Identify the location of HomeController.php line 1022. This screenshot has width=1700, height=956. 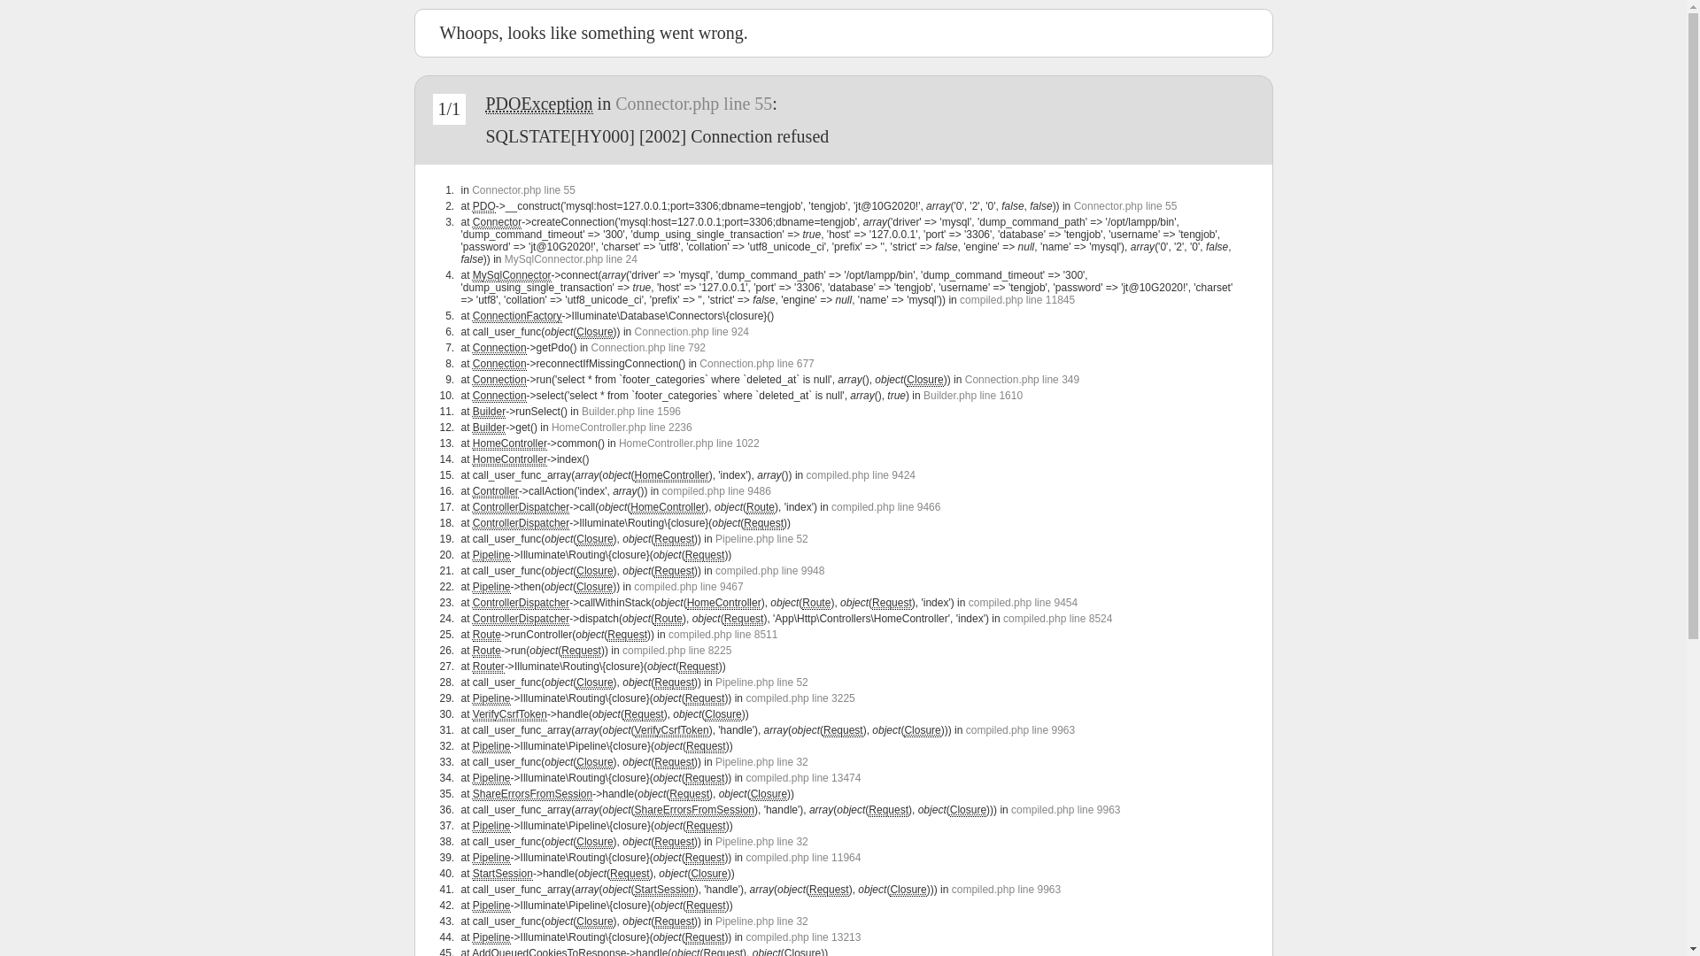
(689, 443).